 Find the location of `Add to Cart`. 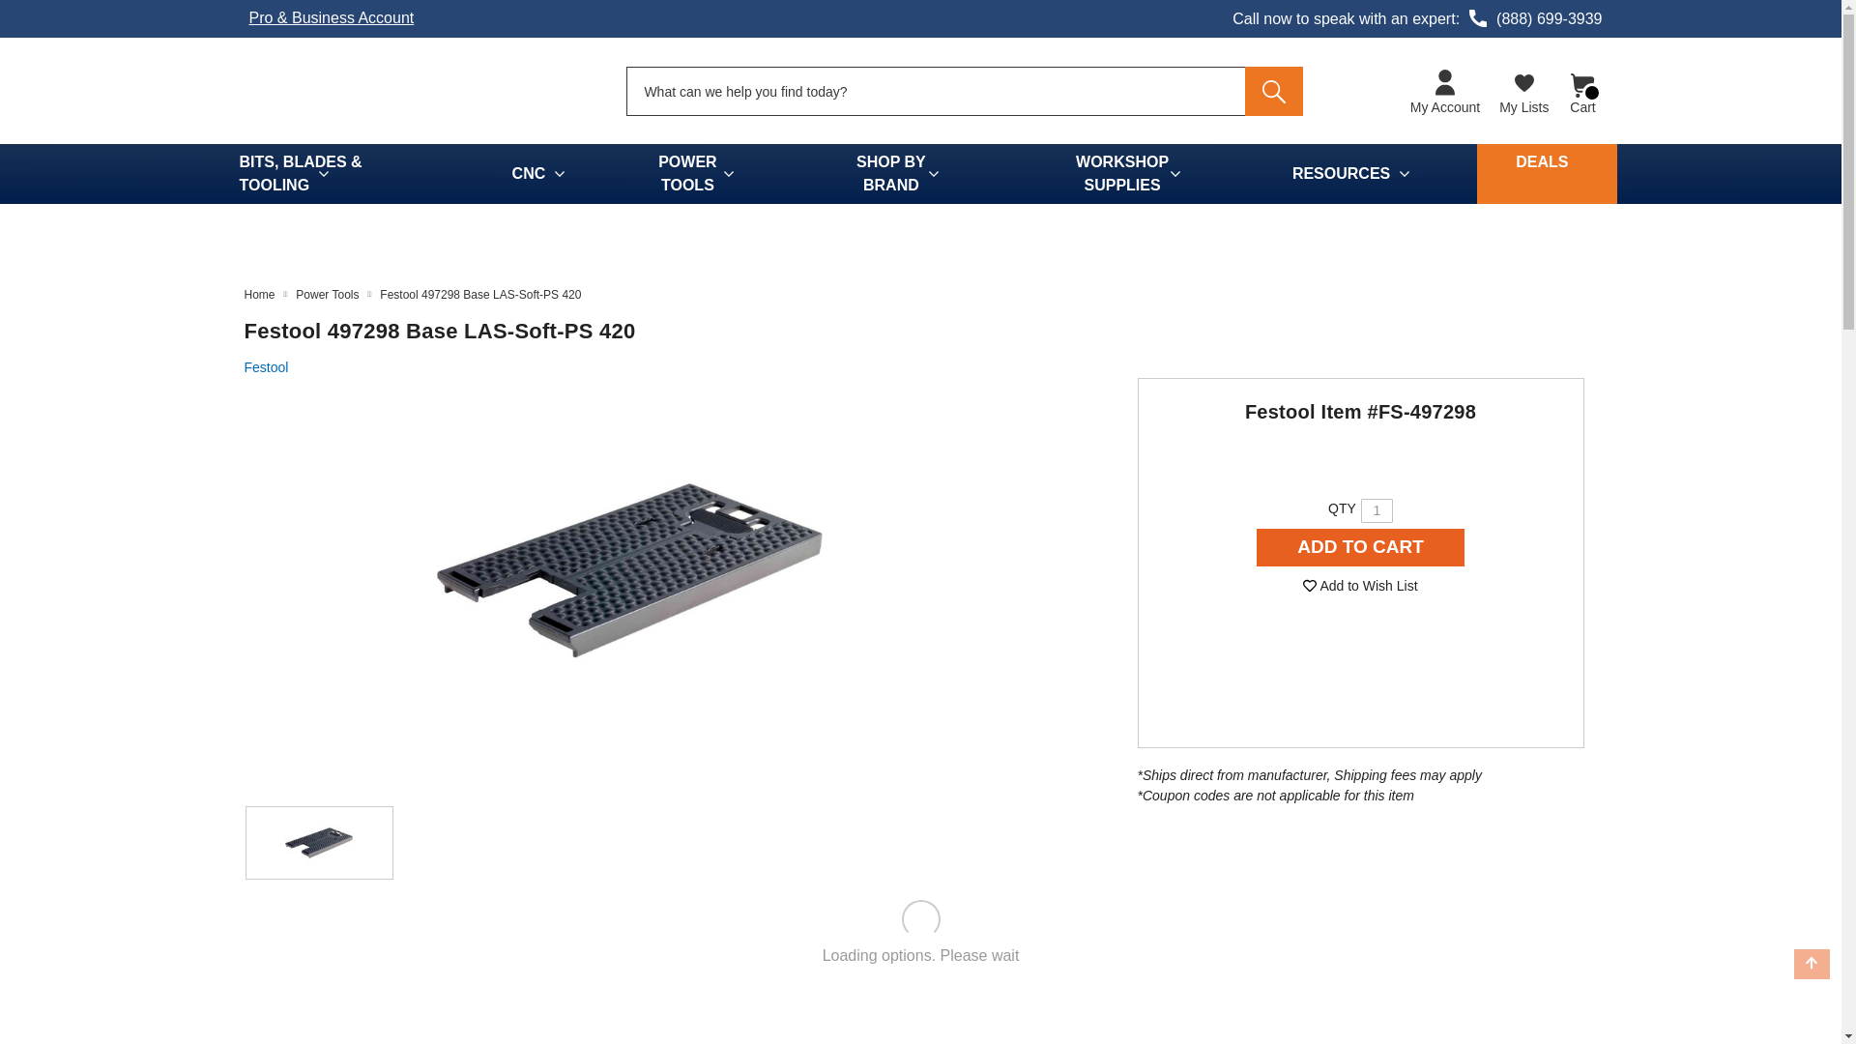

Add to Cart is located at coordinates (1361, 547).